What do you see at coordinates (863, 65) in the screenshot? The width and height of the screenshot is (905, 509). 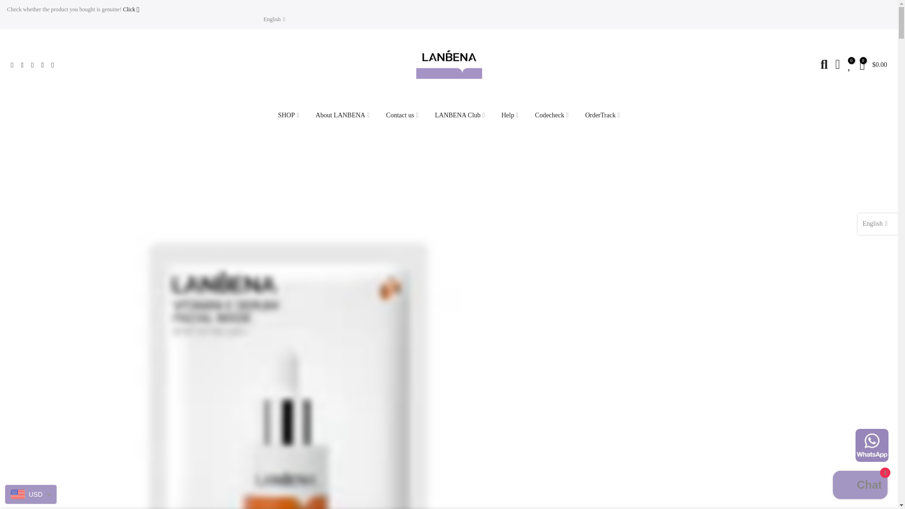 I see `0` at bounding box center [863, 65].